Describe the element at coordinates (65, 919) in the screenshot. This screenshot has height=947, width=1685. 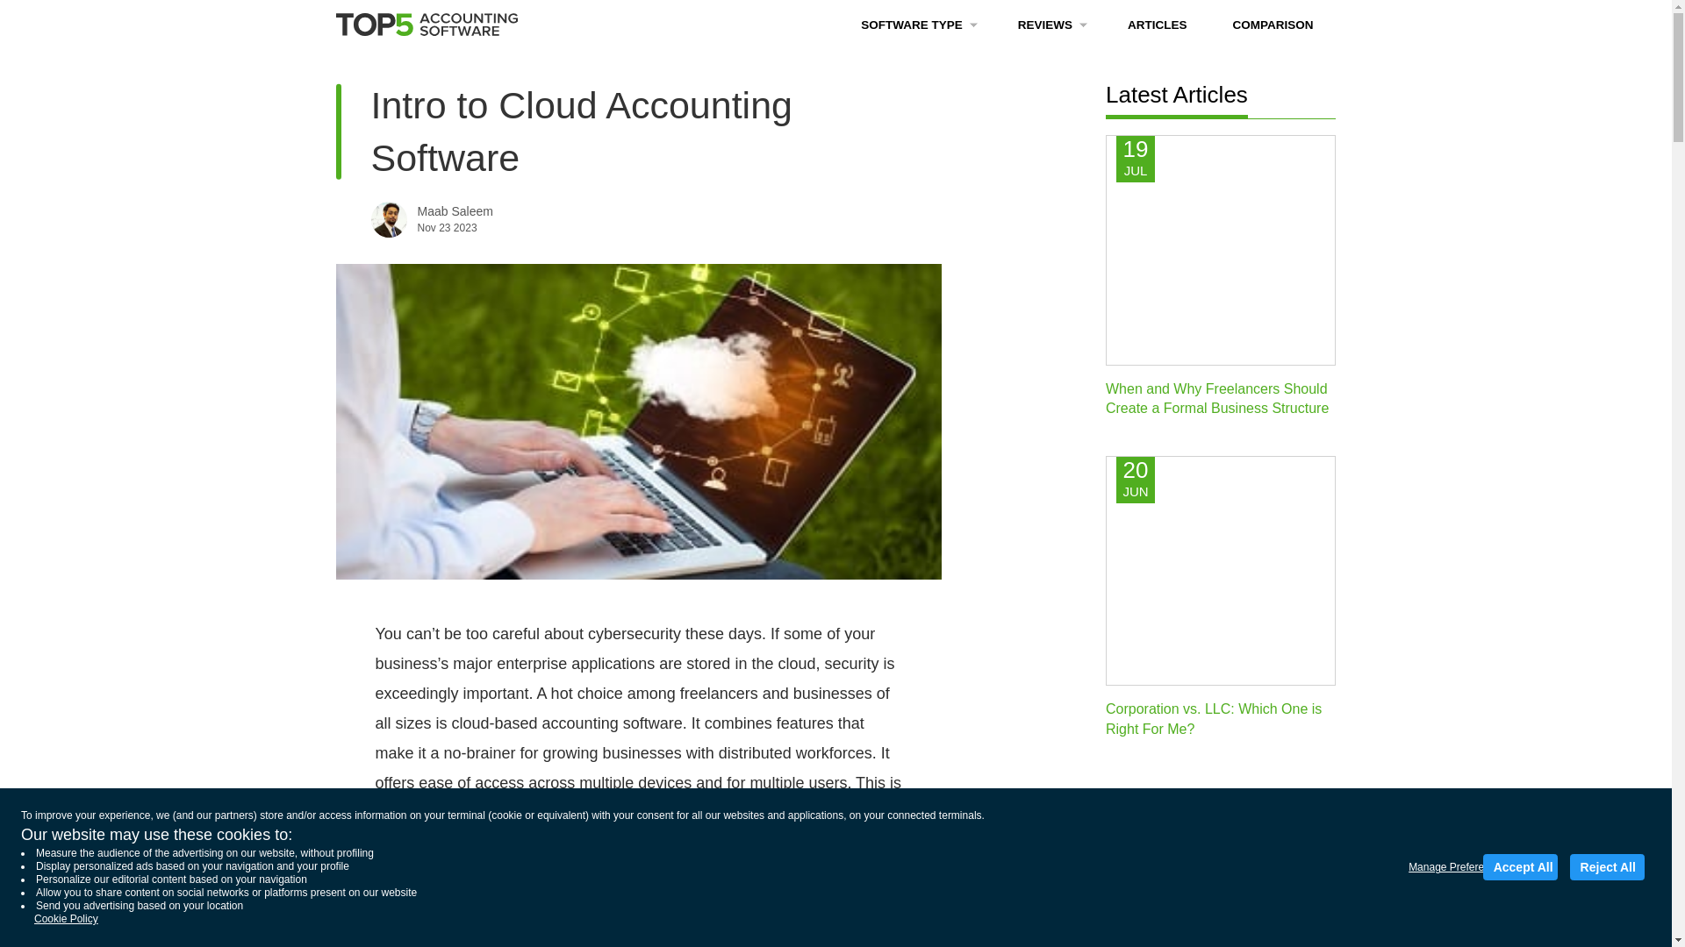
I see `Cookie Policy` at that location.